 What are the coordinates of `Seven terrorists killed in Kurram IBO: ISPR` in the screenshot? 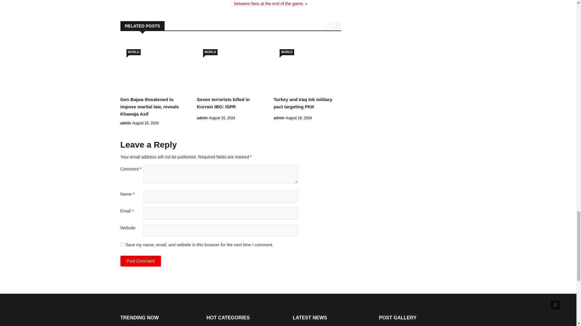 It's located at (223, 103).